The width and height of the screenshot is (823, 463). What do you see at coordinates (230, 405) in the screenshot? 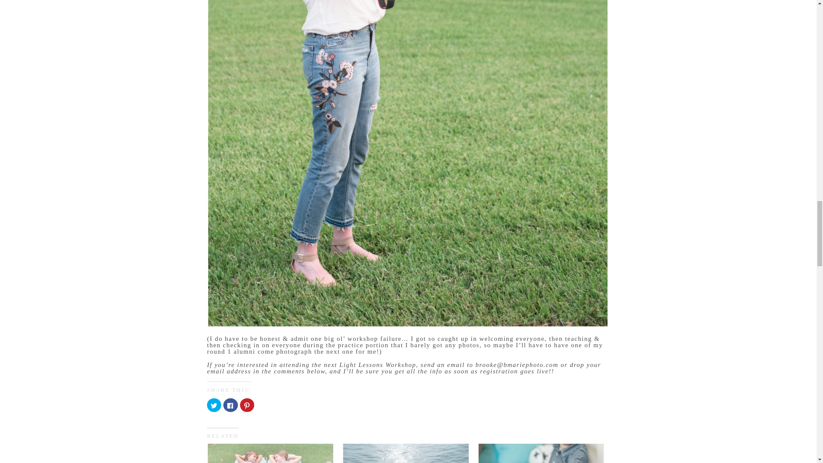
I see `Click to share on Facebook` at bounding box center [230, 405].